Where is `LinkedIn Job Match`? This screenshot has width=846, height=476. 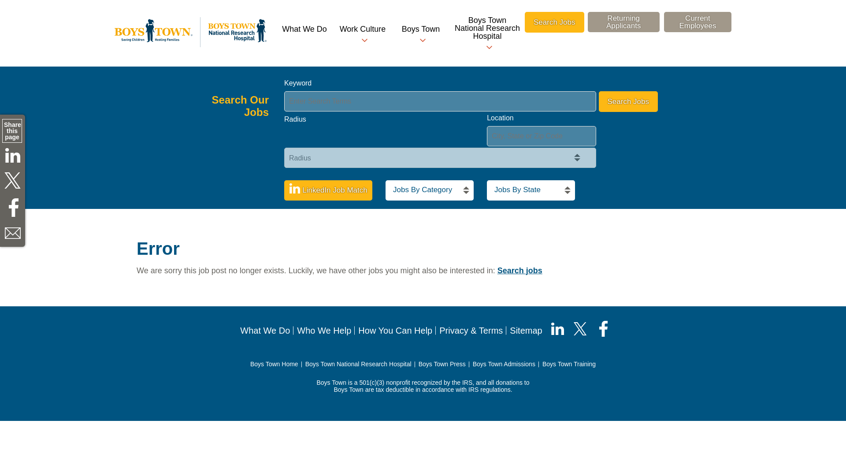
LinkedIn Job Match is located at coordinates (328, 190).